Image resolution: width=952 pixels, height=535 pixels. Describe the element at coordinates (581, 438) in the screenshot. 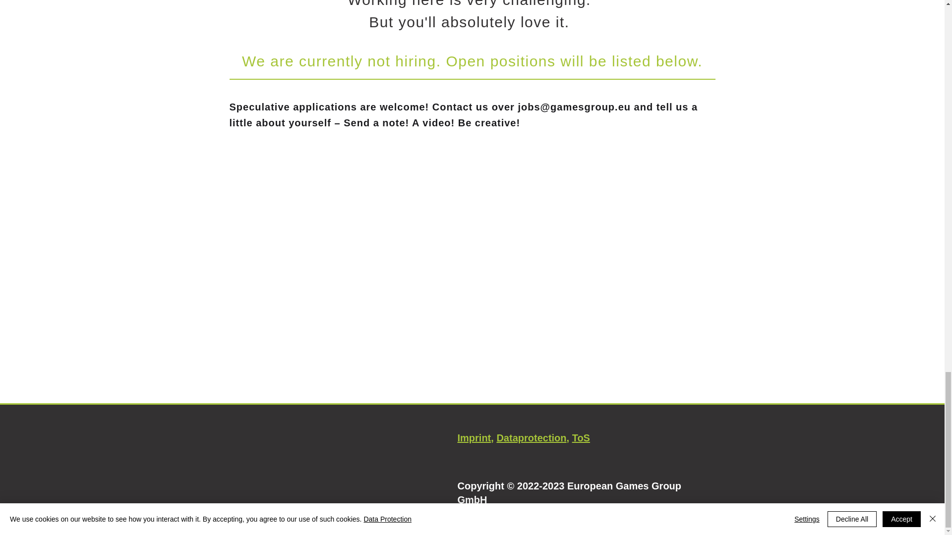

I see `ToS` at that location.